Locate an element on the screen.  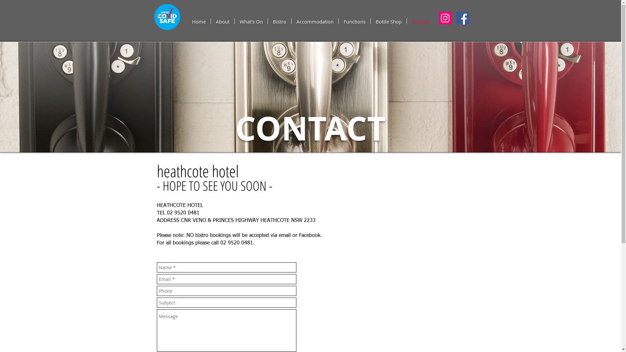
Home is located at coordinates (199, 21).